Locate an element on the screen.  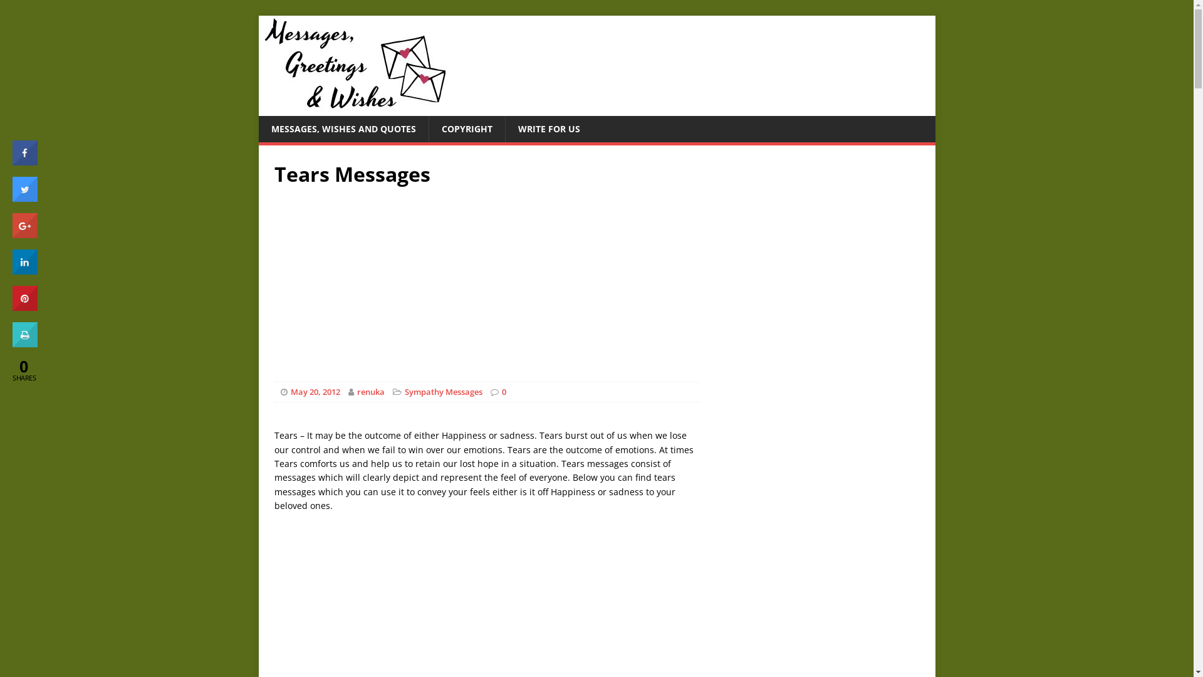
Share to LinkedIn is located at coordinates (25, 271).